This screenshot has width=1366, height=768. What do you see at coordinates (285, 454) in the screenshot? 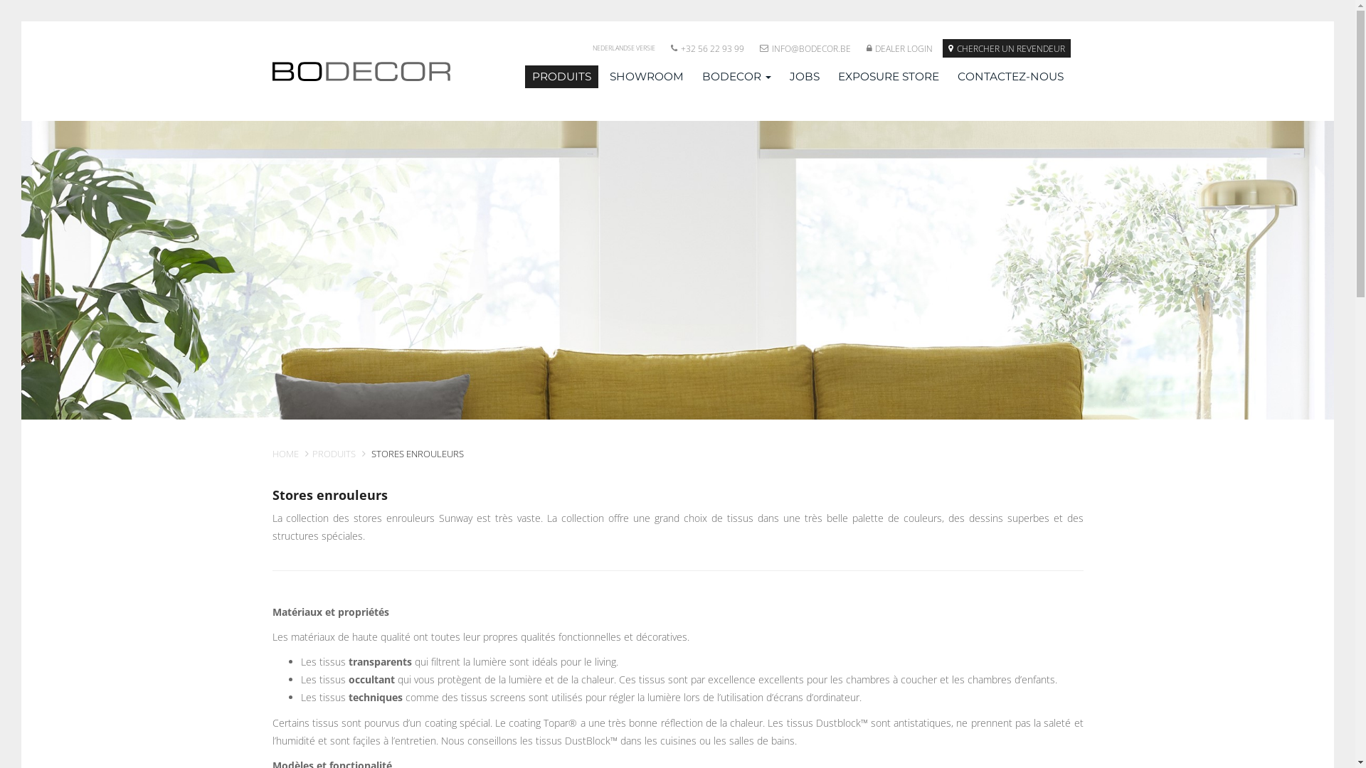
I see `HOME` at bounding box center [285, 454].